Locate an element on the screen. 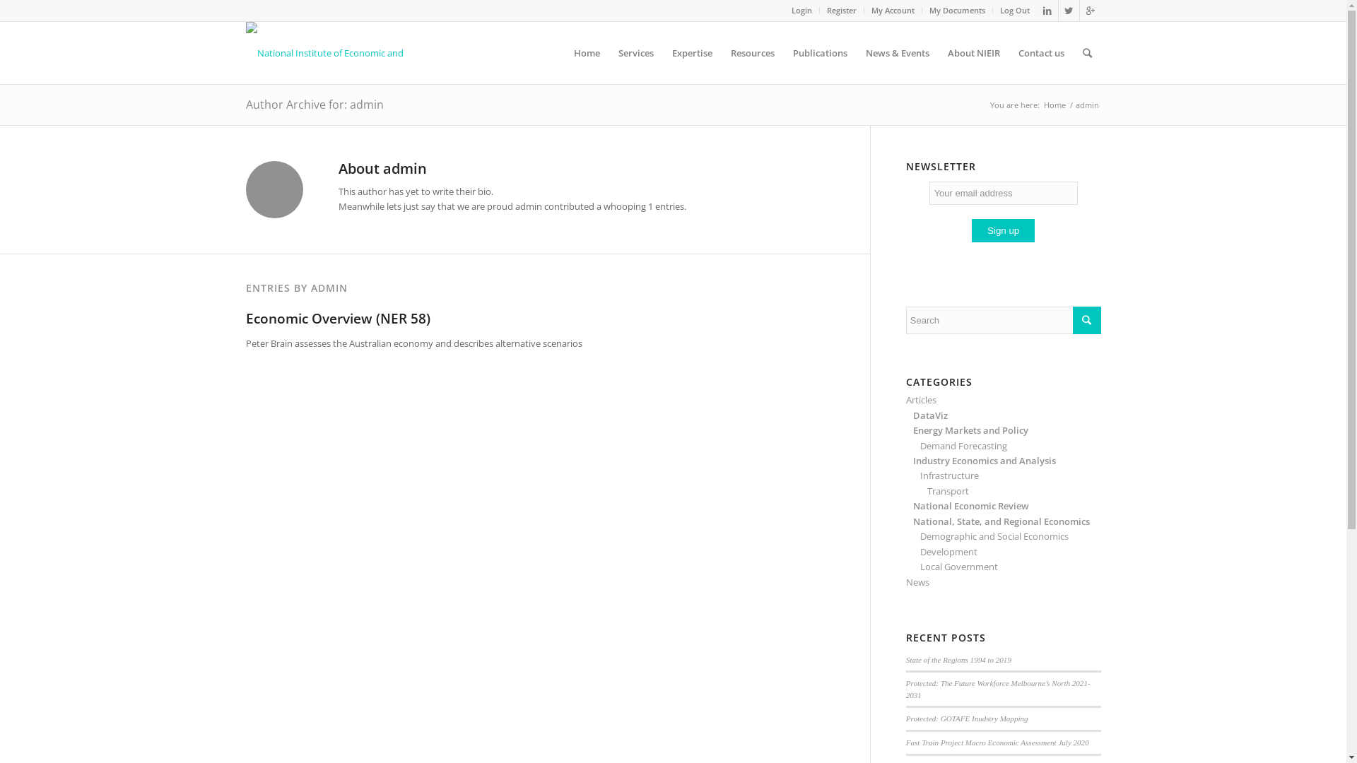 The image size is (1357, 763). Contact us is located at coordinates (1042, 53).